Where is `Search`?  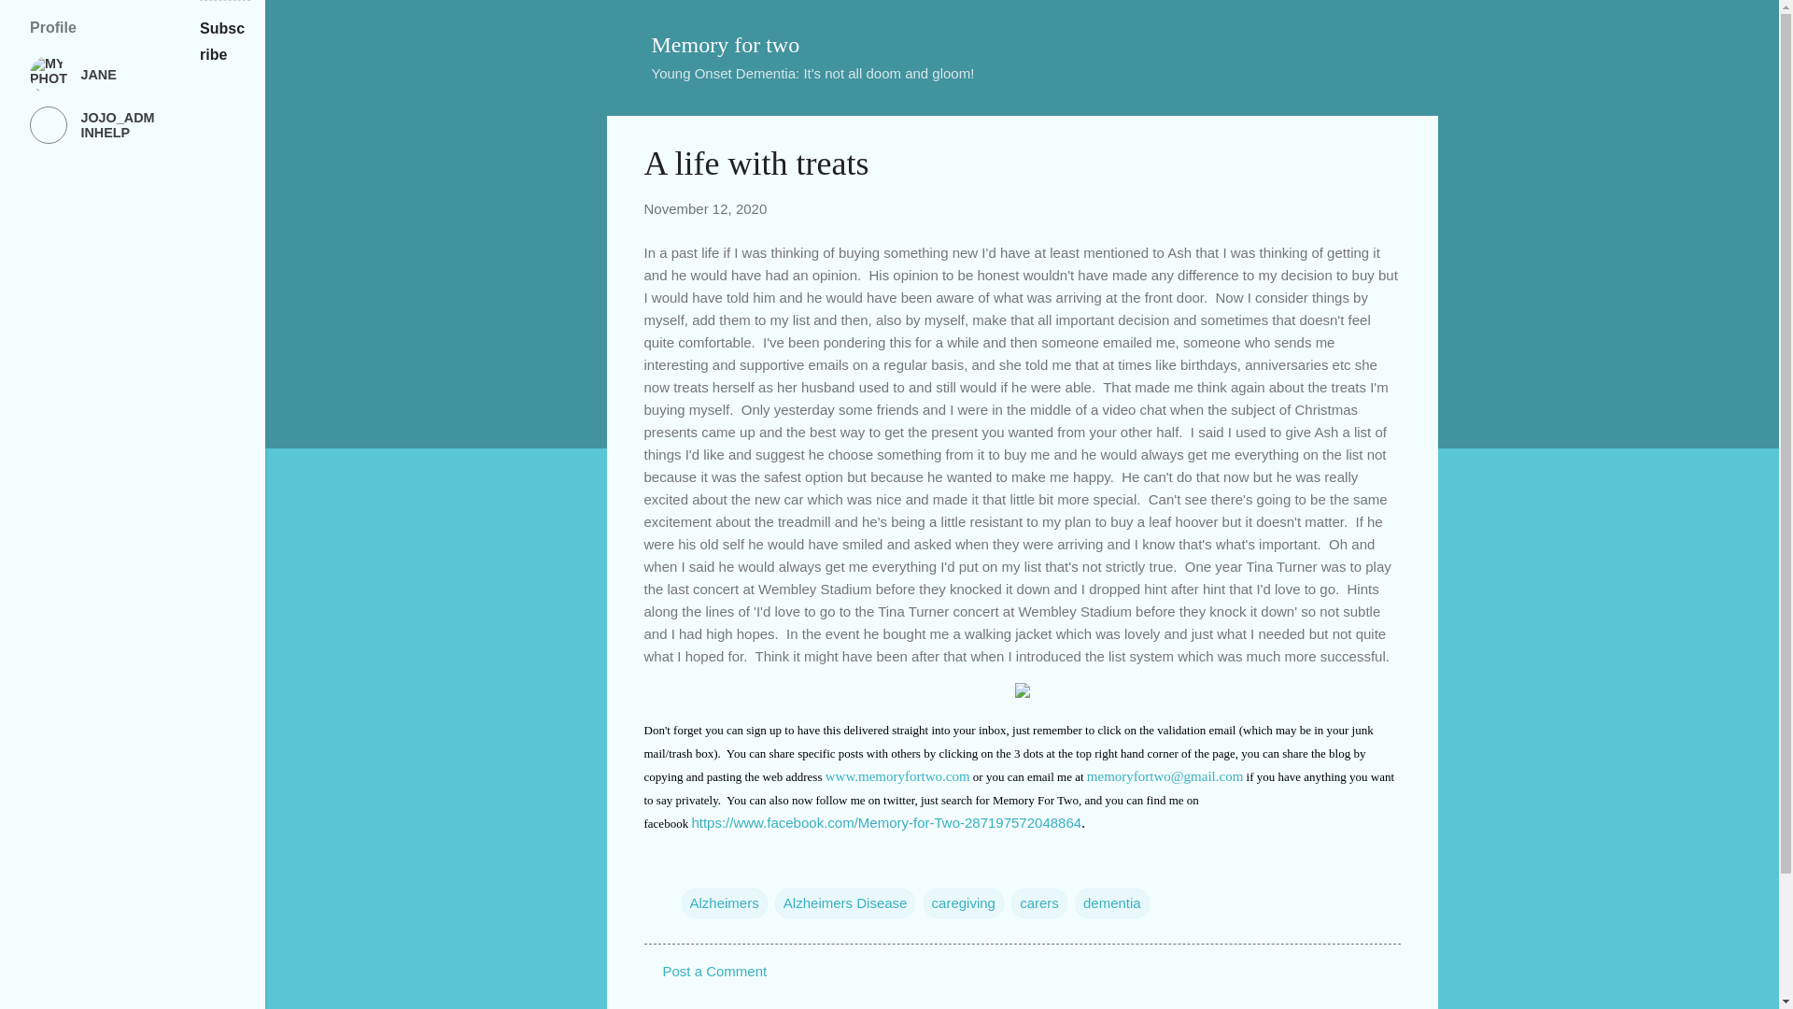
Search is located at coordinates (36, 22).